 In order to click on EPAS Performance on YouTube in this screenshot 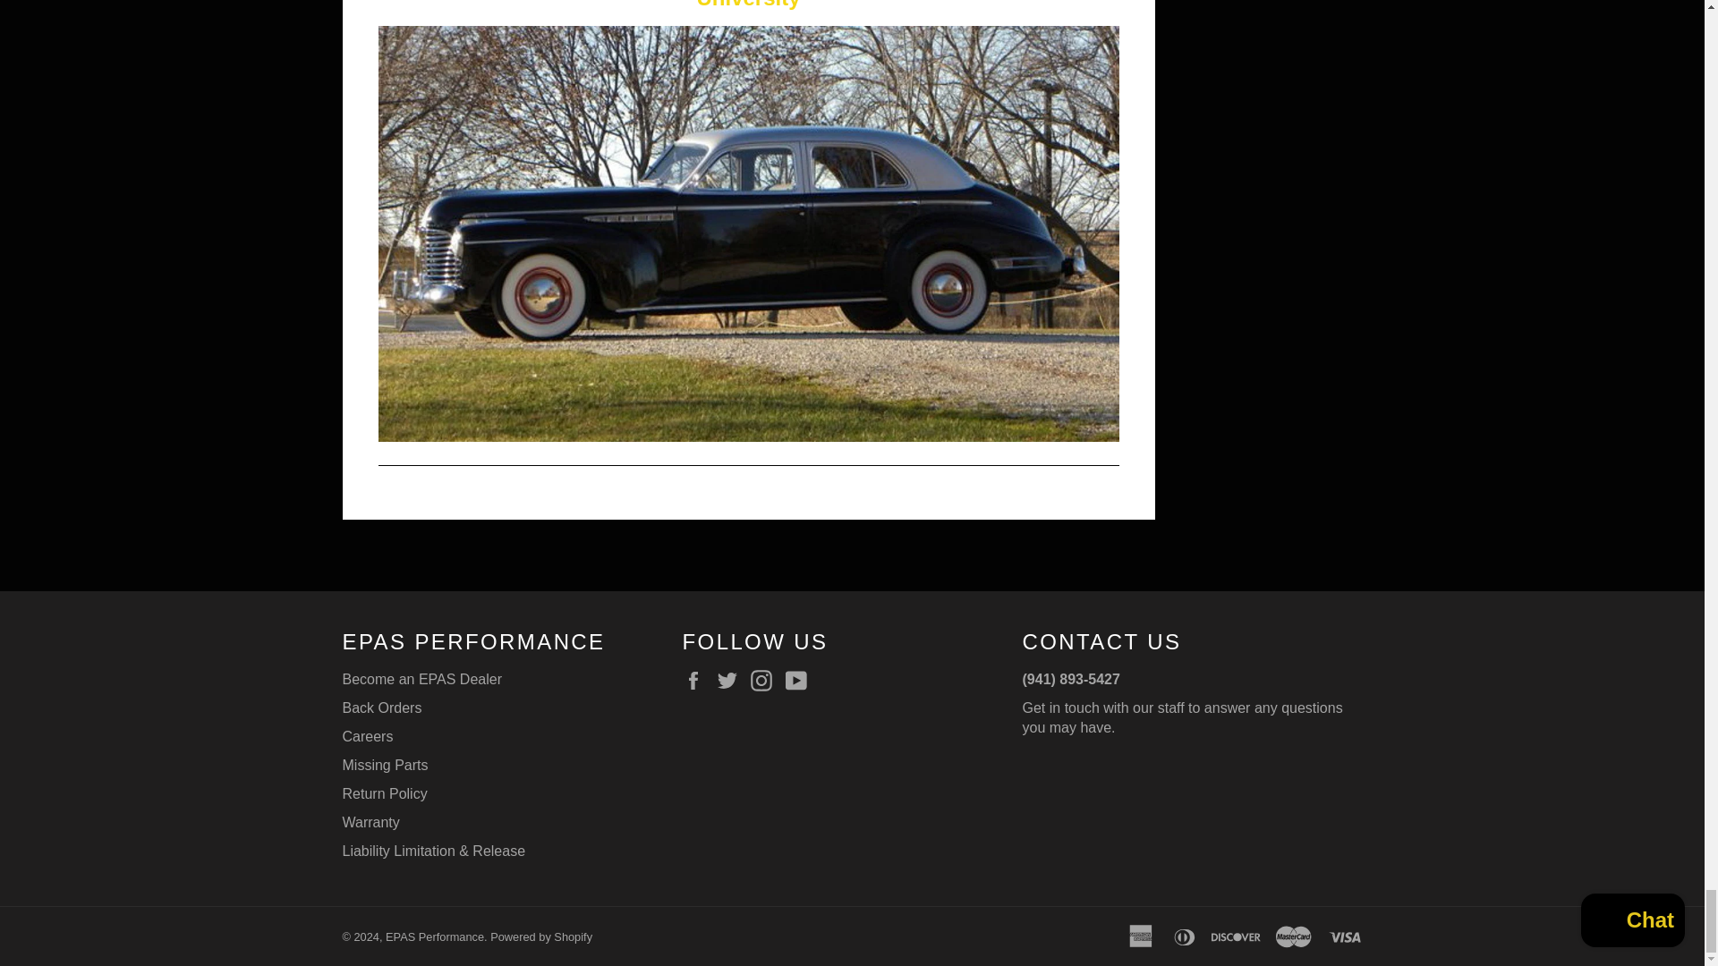, I will do `click(800, 681)`.